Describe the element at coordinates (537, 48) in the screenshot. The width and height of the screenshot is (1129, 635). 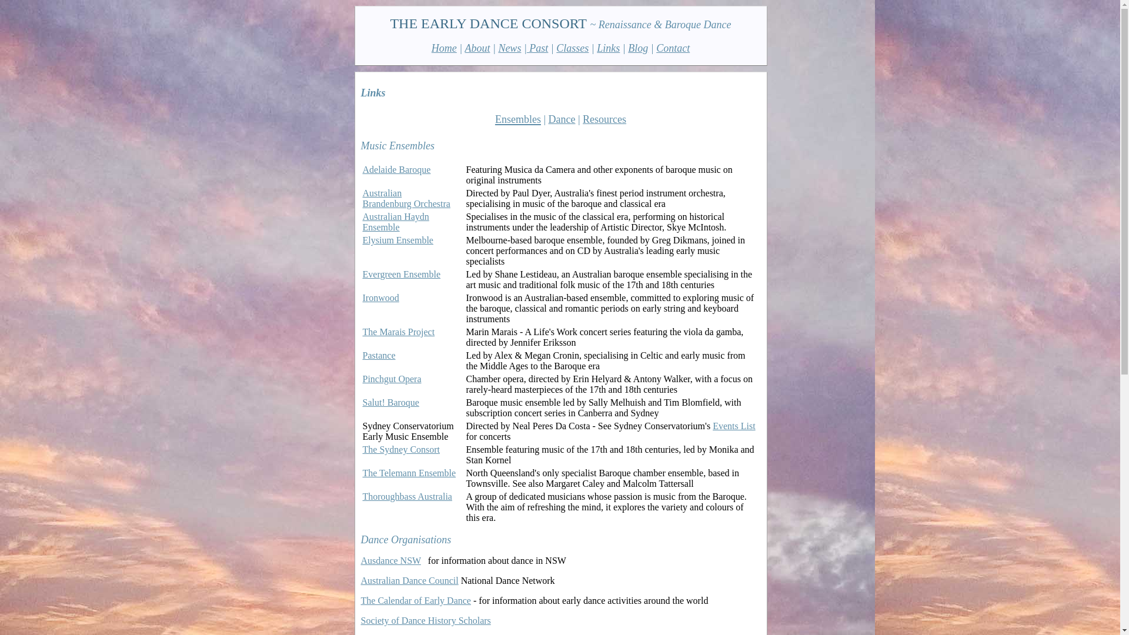
I see `Past` at that location.